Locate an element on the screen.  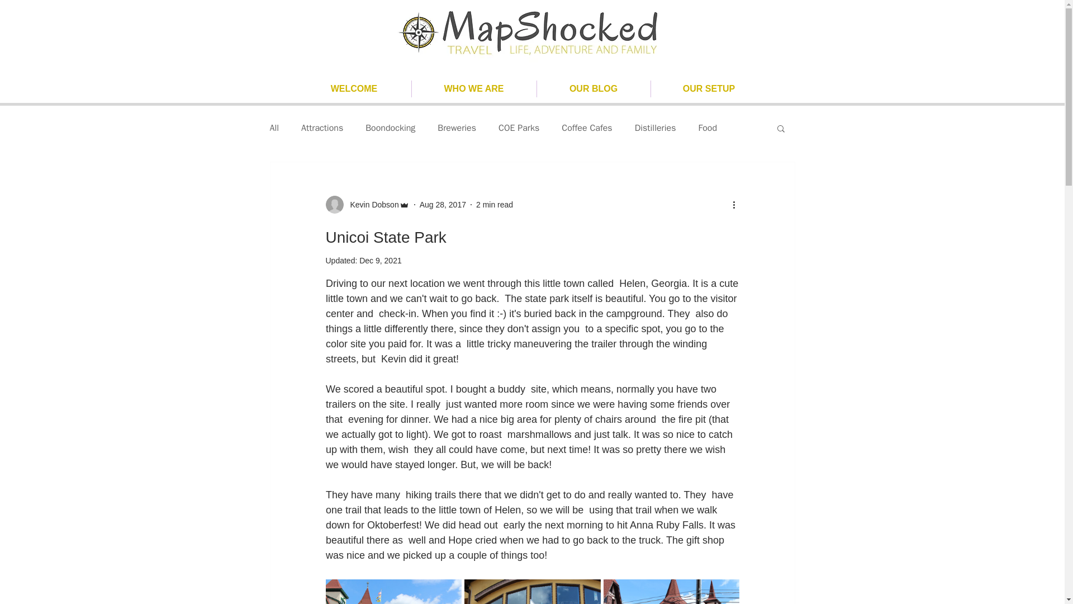
Food is located at coordinates (708, 128).